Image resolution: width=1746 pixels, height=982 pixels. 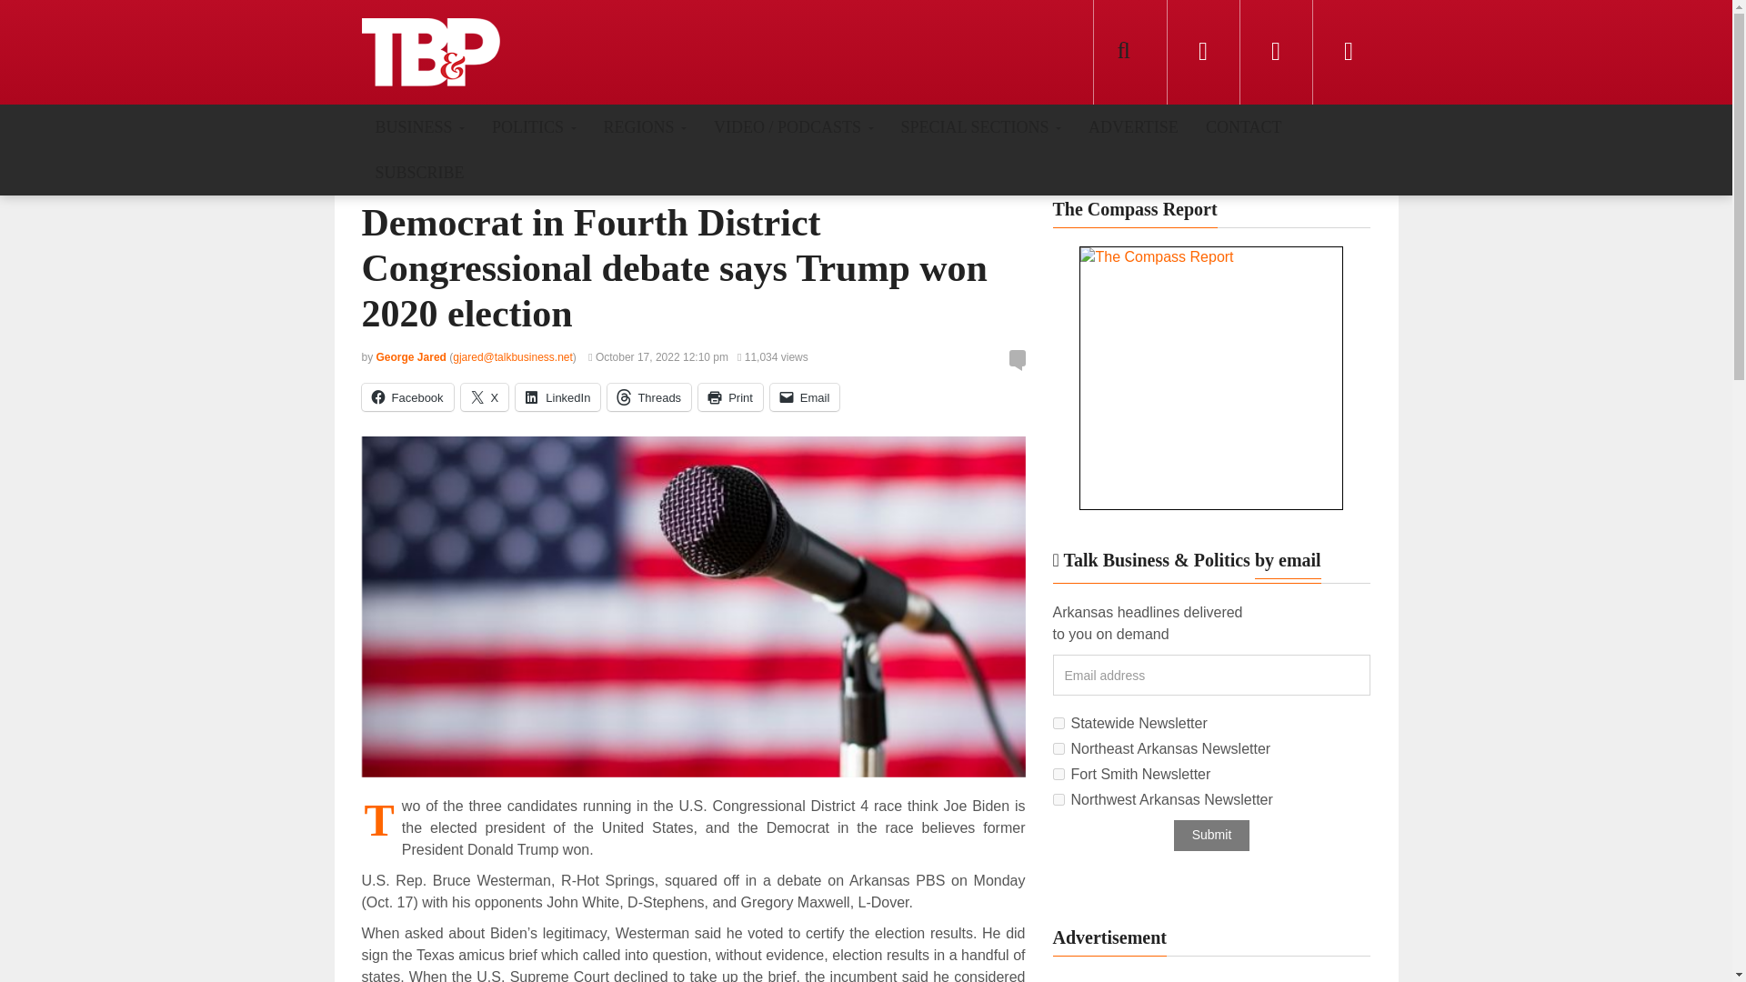 I want to click on POLITICS, so click(x=534, y=126).